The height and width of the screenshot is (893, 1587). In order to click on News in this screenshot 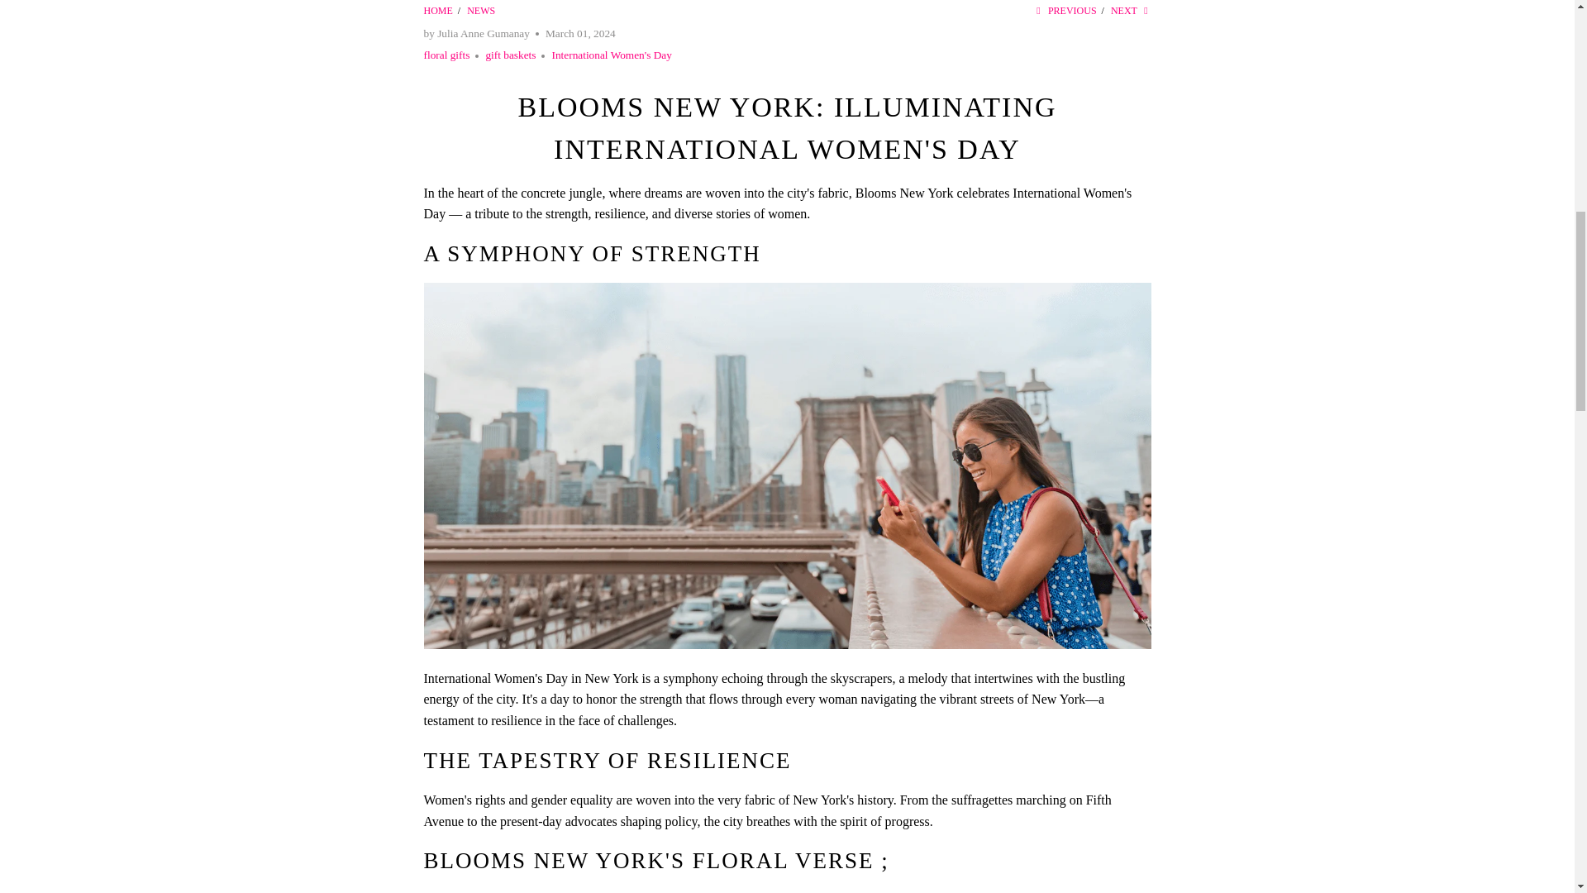, I will do `click(481, 11)`.